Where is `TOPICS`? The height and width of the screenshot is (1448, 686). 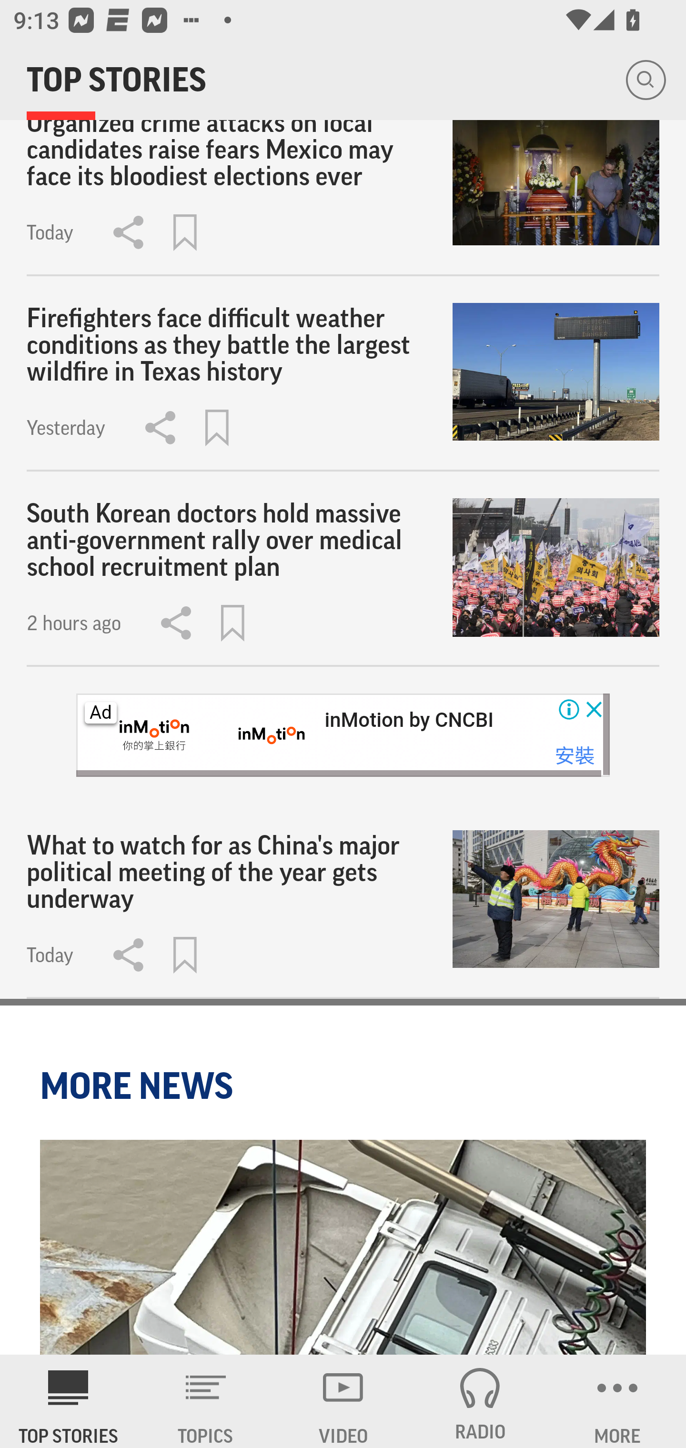 TOPICS is located at coordinates (206, 1401).